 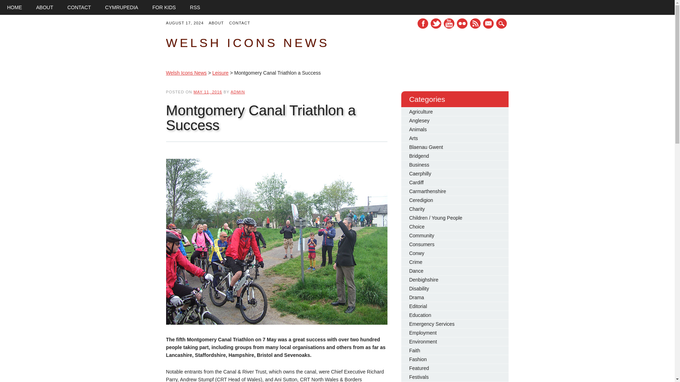 What do you see at coordinates (237, 92) in the screenshot?
I see `View all posts by admin` at bounding box center [237, 92].